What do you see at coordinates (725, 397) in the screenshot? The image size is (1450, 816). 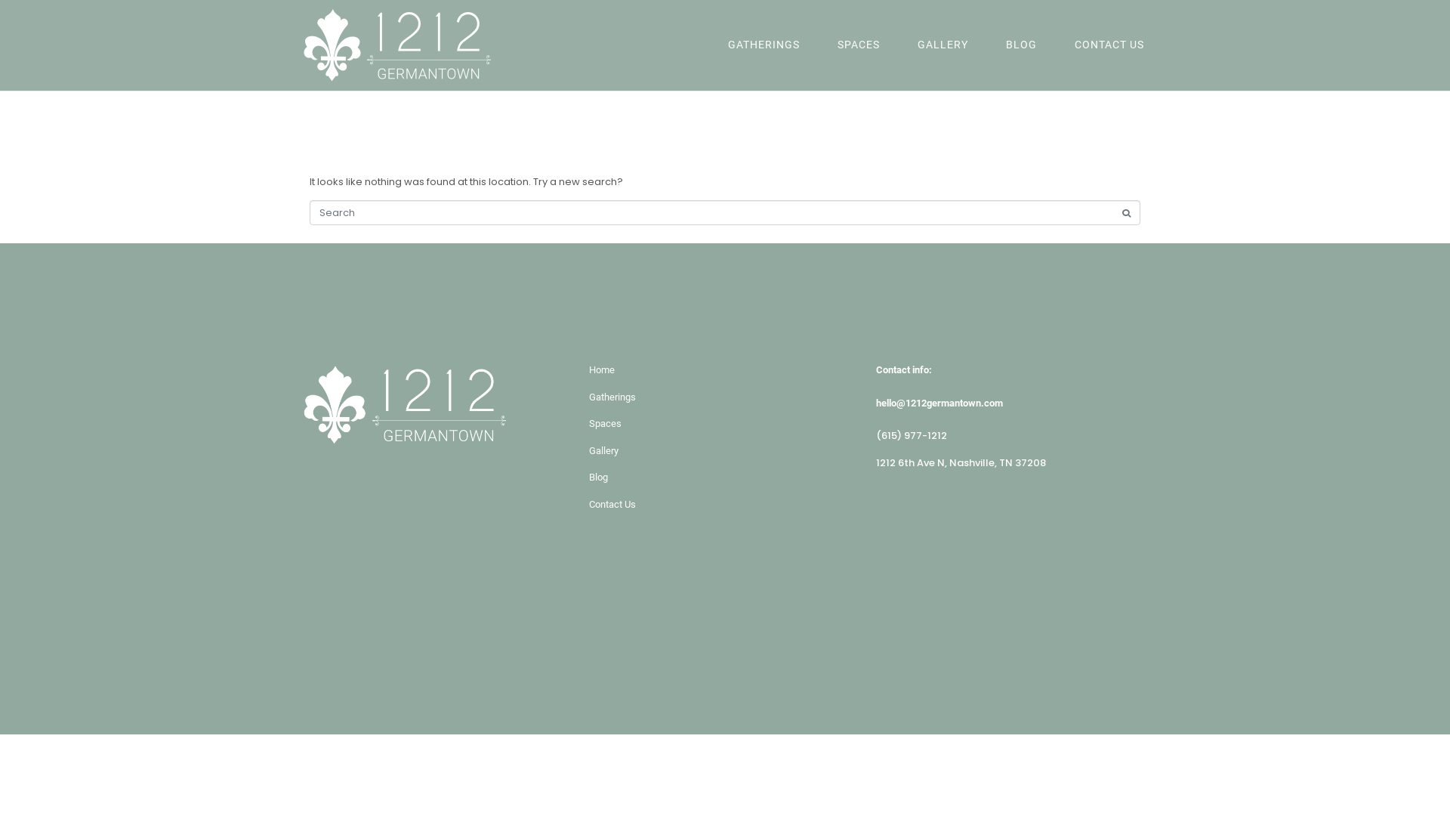 I see `Gatherings` at bounding box center [725, 397].